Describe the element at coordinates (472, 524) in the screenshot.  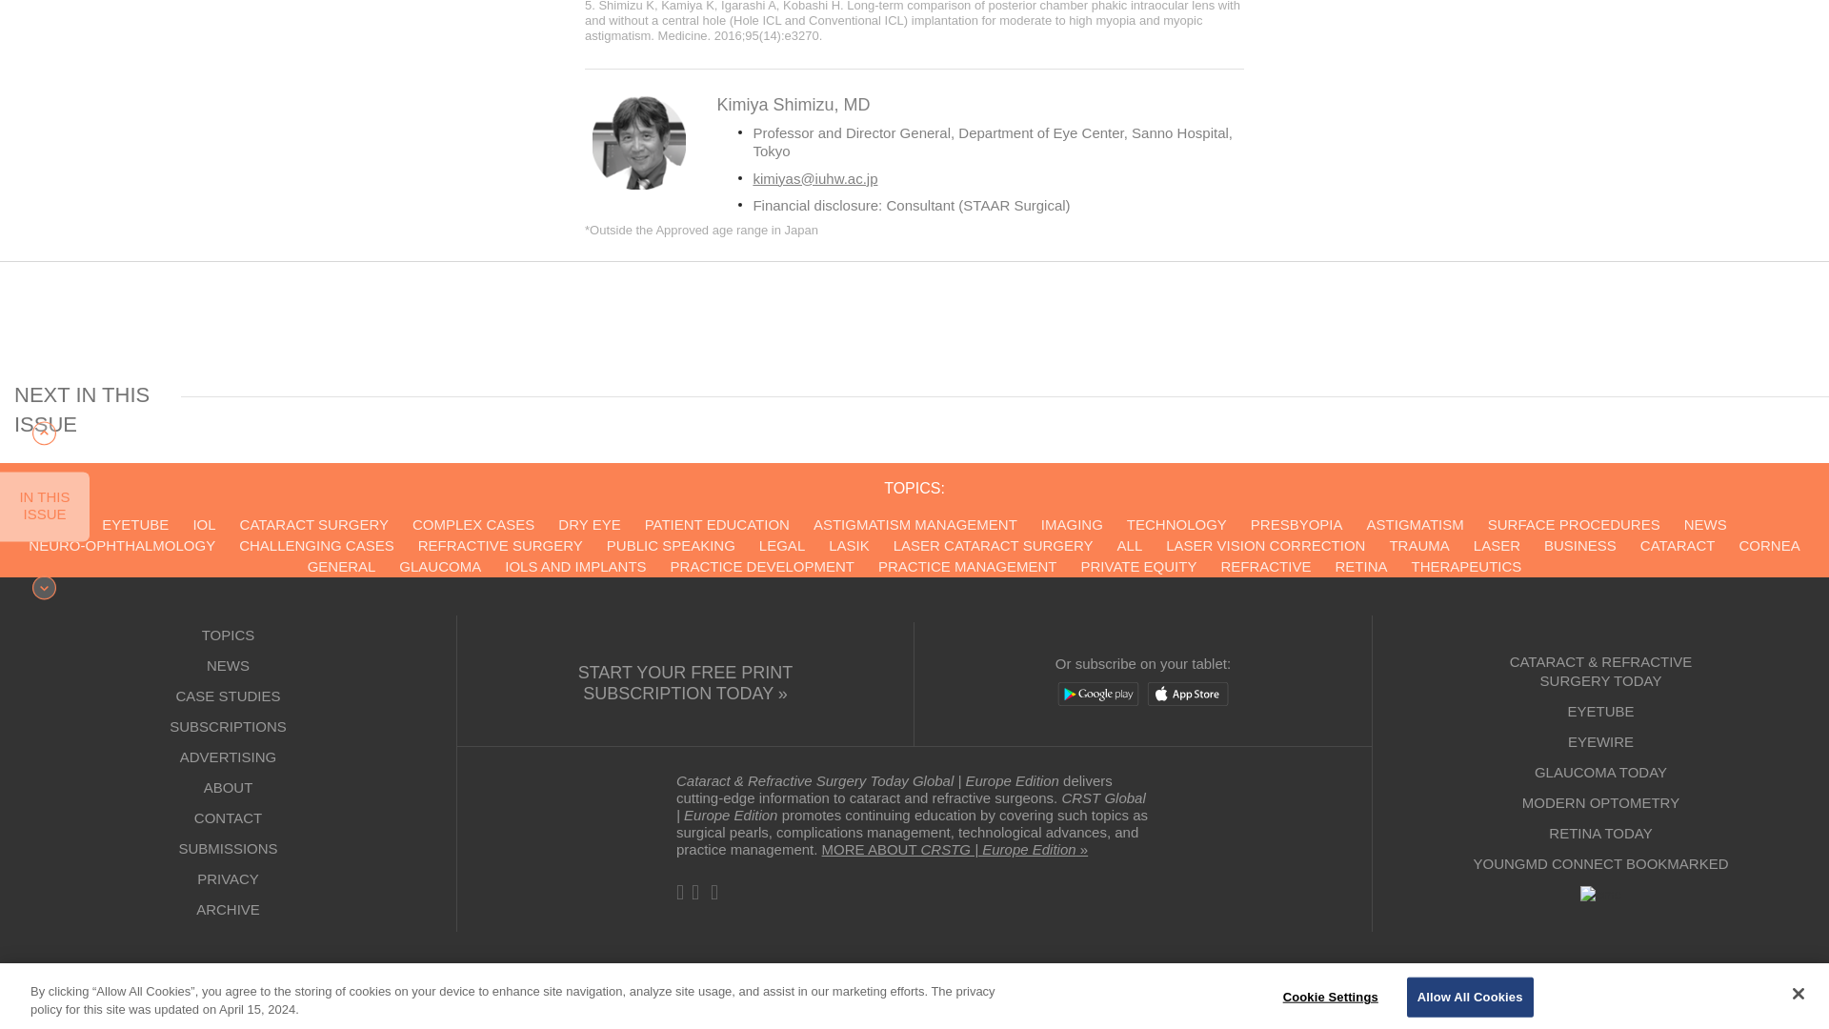
I see `View all post filed under Complex Cases` at that location.